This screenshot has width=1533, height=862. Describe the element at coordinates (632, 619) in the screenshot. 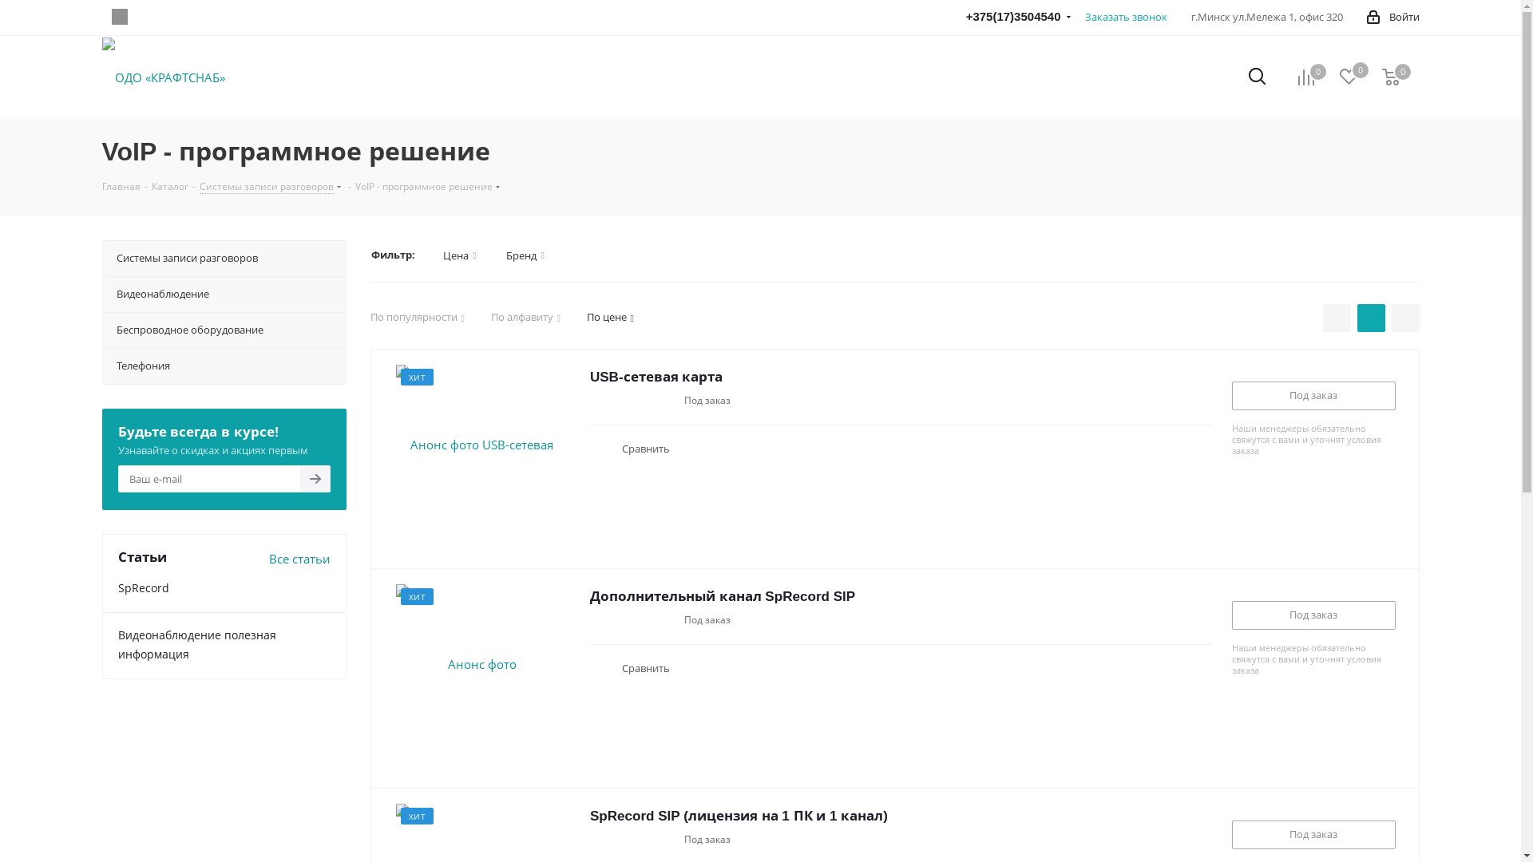

I see `4` at that location.